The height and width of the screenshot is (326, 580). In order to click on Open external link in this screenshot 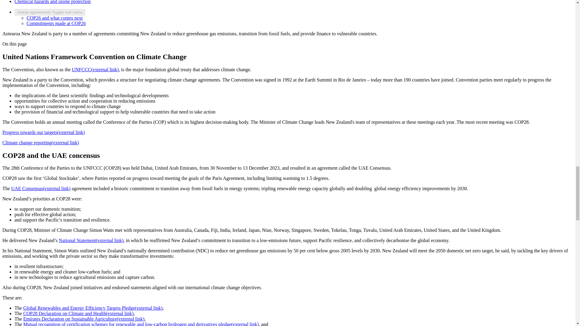, I will do `click(91, 240)`.